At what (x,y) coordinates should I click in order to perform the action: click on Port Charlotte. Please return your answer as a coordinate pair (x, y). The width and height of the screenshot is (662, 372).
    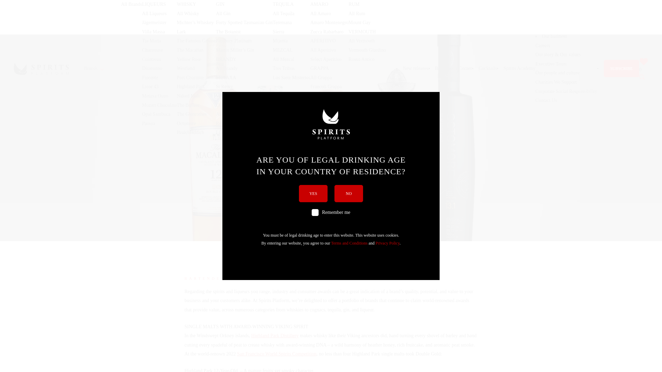
    Looking at the image, I should click on (190, 78).